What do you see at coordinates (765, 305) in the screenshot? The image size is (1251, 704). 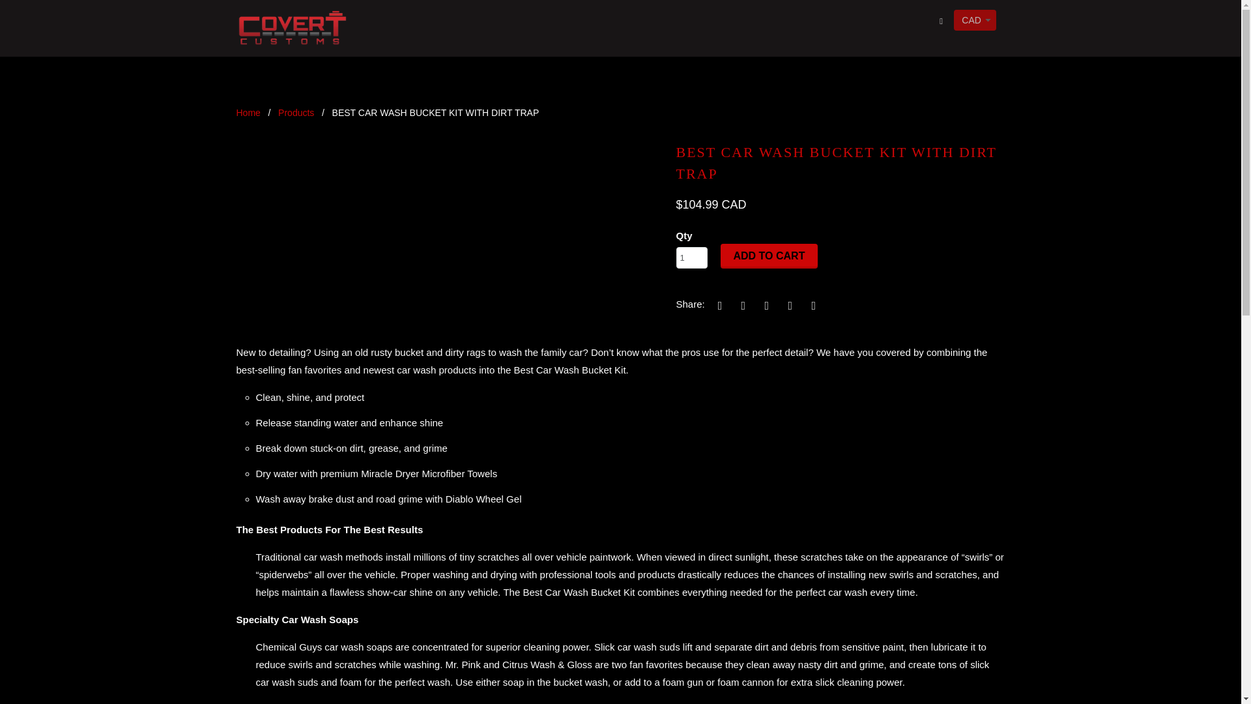 I see `Share this on Pinterest` at bounding box center [765, 305].